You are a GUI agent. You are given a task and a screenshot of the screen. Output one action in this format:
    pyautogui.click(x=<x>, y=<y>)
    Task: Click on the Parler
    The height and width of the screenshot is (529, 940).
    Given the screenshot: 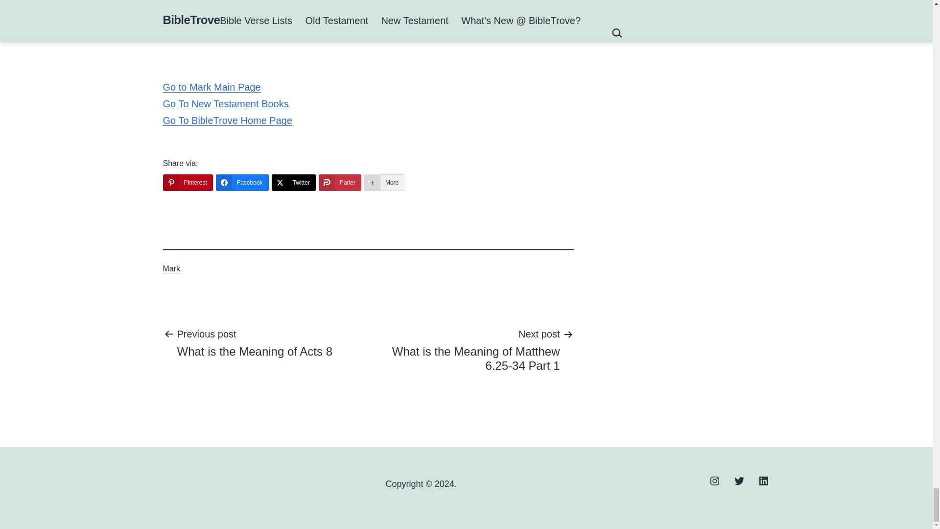 What is the action you would take?
    pyautogui.click(x=340, y=182)
    